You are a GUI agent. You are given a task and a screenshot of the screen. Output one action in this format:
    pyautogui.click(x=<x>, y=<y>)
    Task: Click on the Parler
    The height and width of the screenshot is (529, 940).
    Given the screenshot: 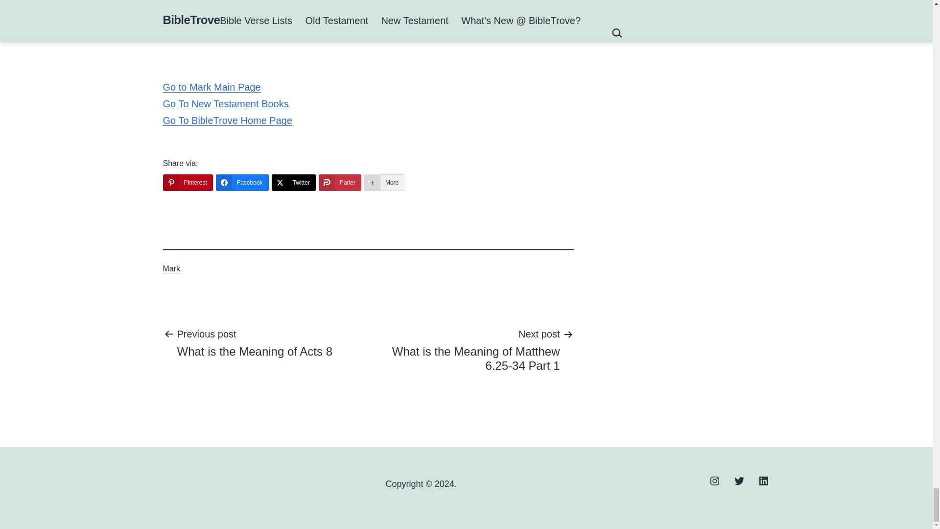 What is the action you would take?
    pyautogui.click(x=340, y=182)
    